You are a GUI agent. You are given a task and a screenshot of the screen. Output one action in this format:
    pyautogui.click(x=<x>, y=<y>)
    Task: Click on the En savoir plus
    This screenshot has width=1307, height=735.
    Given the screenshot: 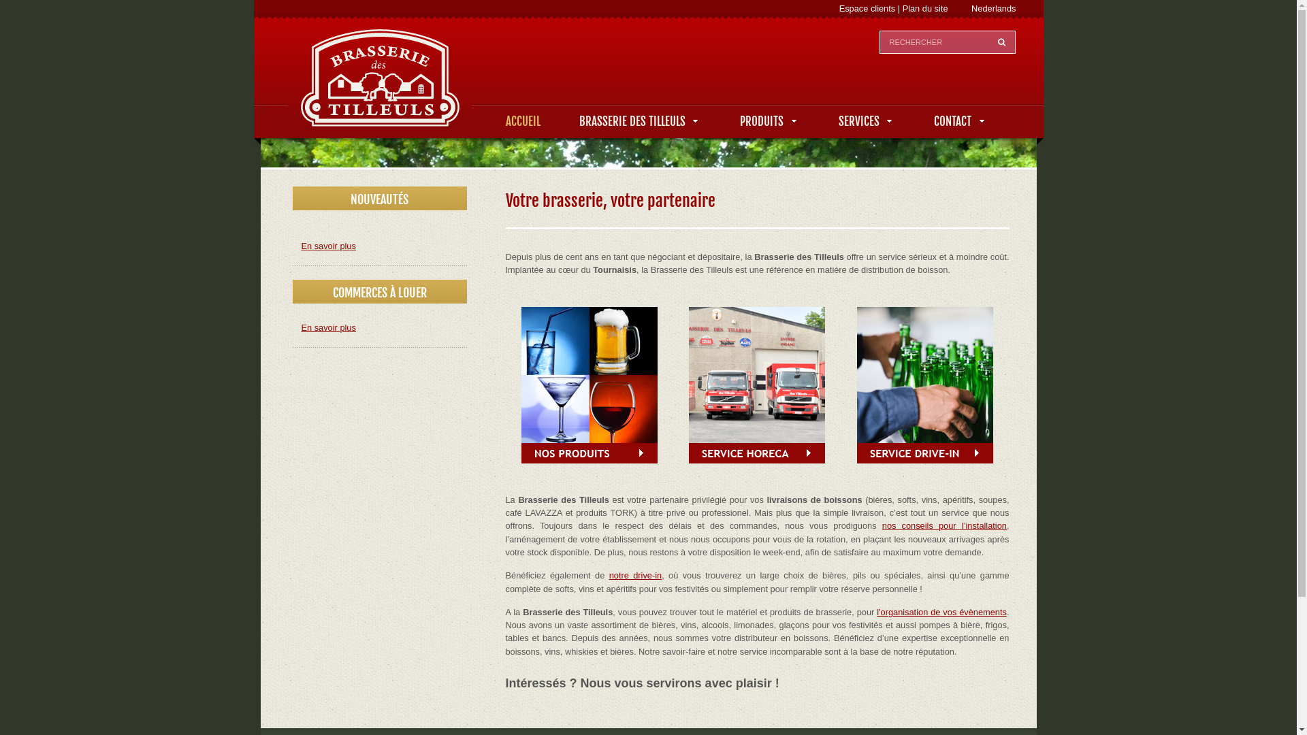 What is the action you would take?
    pyautogui.click(x=328, y=328)
    